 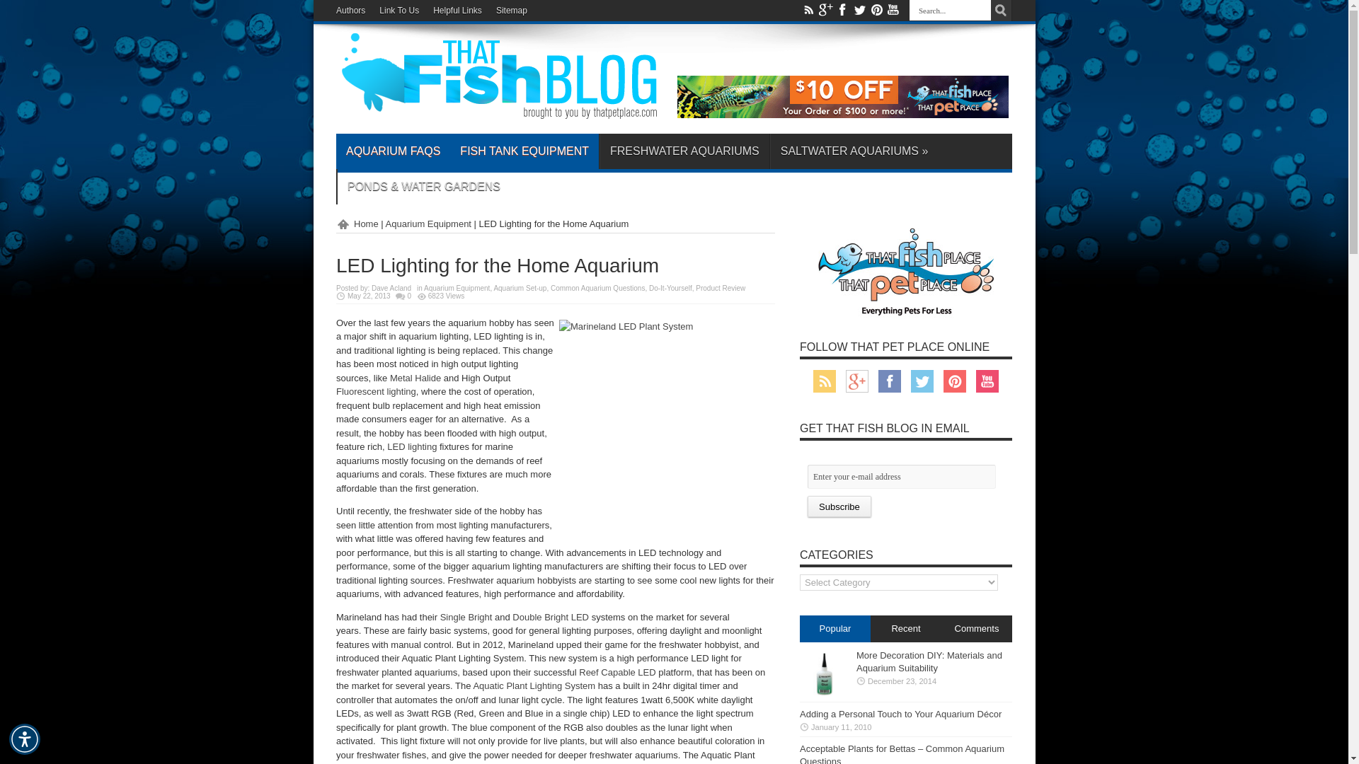 What do you see at coordinates (392, 151) in the screenshot?
I see `AQUARIUM FAQS` at bounding box center [392, 151].